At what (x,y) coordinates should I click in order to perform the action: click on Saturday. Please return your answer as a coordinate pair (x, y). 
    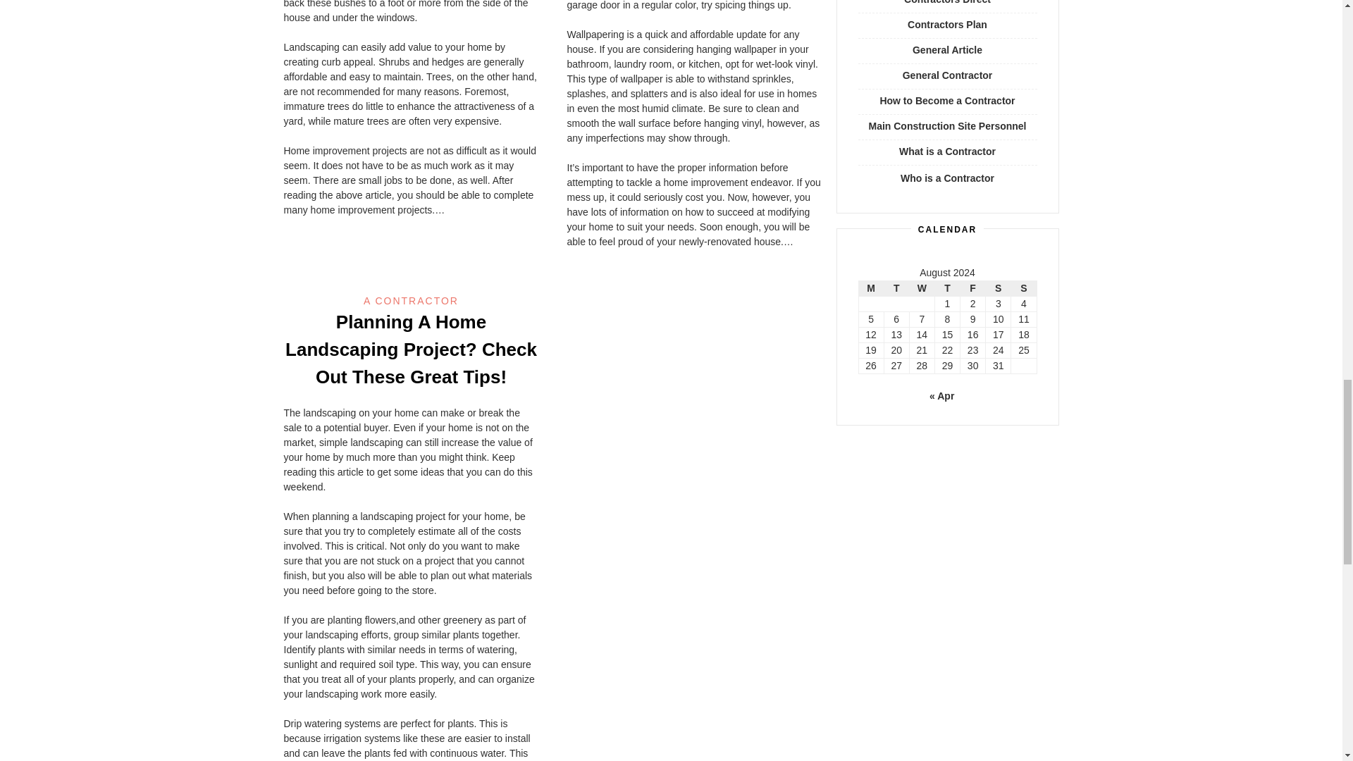
    Looking at the image, I should click on (998, 288).